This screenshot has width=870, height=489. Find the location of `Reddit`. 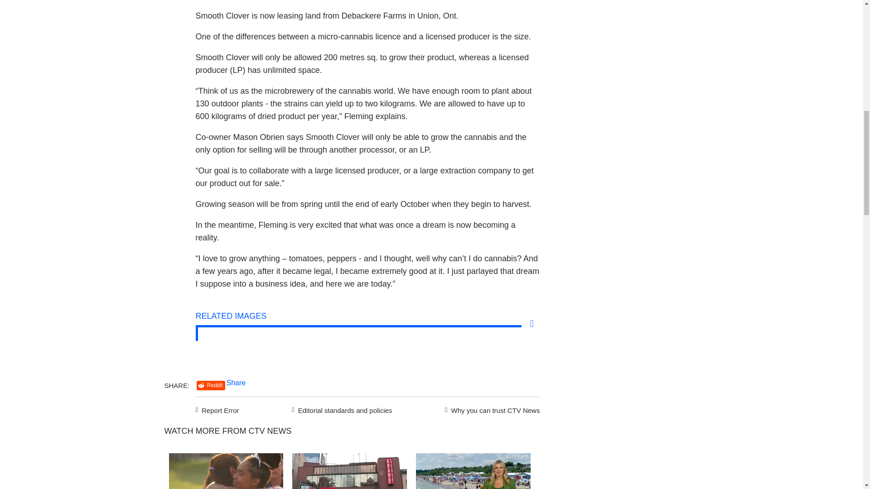

Reddit is located at coordinates (211, 385).